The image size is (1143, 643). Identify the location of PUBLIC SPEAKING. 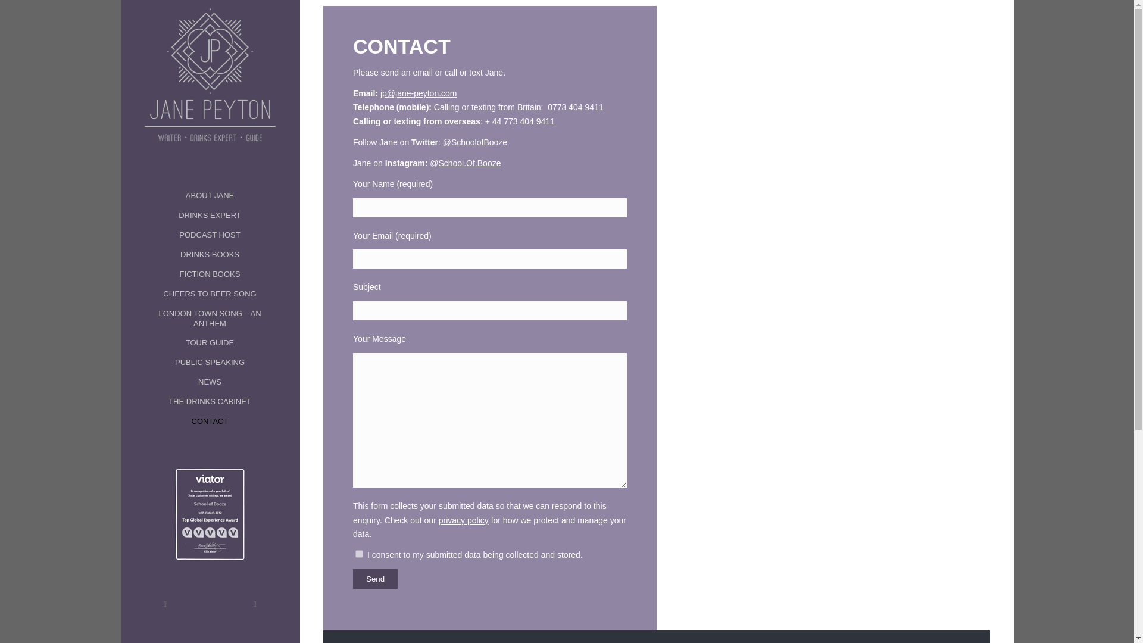
(210, 363).